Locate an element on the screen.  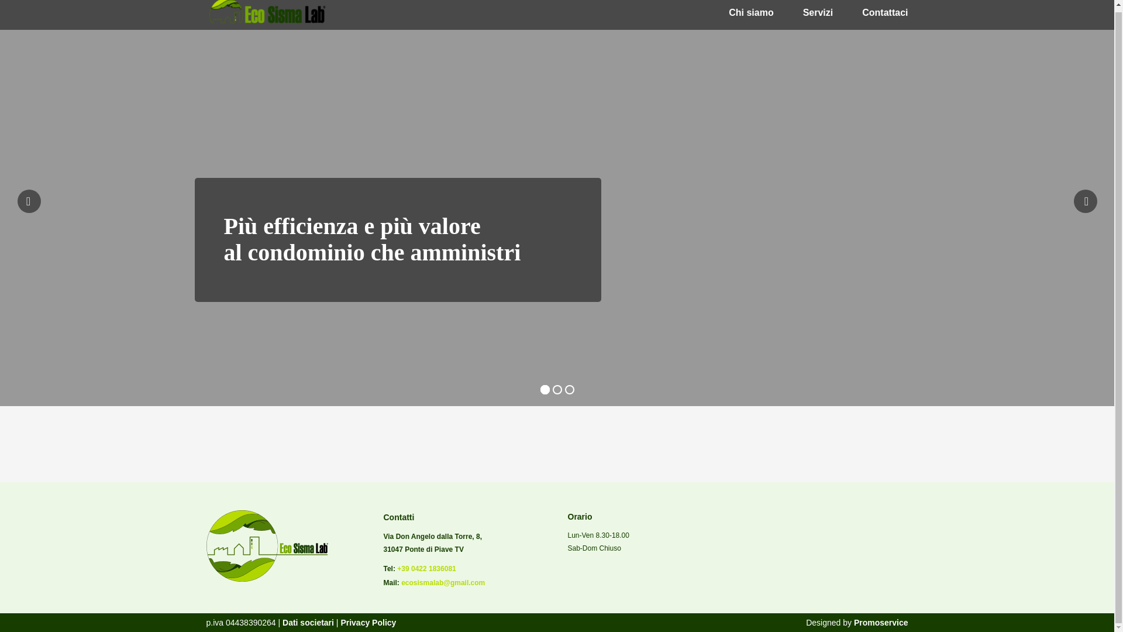
Promoservice is located at coordinates (881, 623).